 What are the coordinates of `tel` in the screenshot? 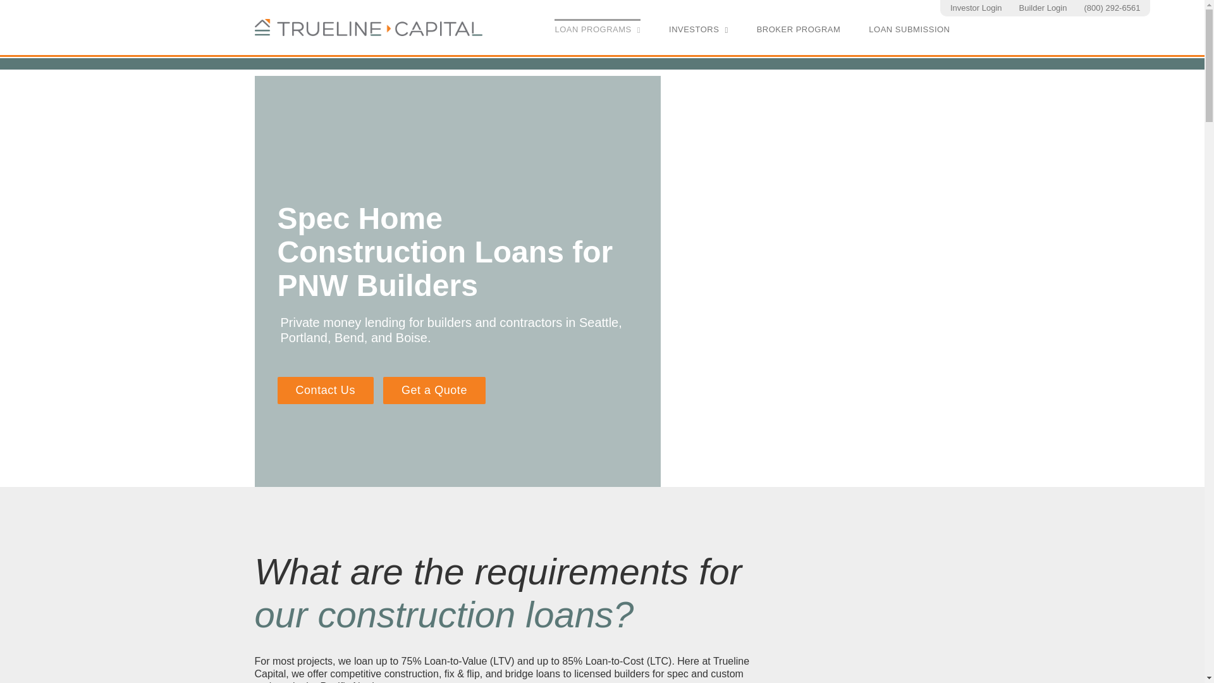 It's located at (1112, 9).